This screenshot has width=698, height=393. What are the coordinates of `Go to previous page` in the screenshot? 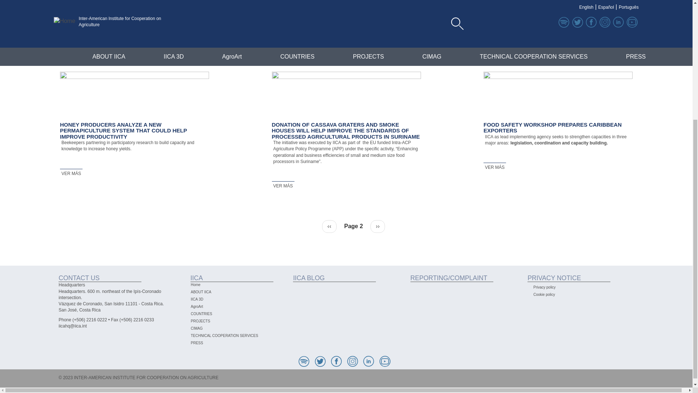 It's located at (329, 226).